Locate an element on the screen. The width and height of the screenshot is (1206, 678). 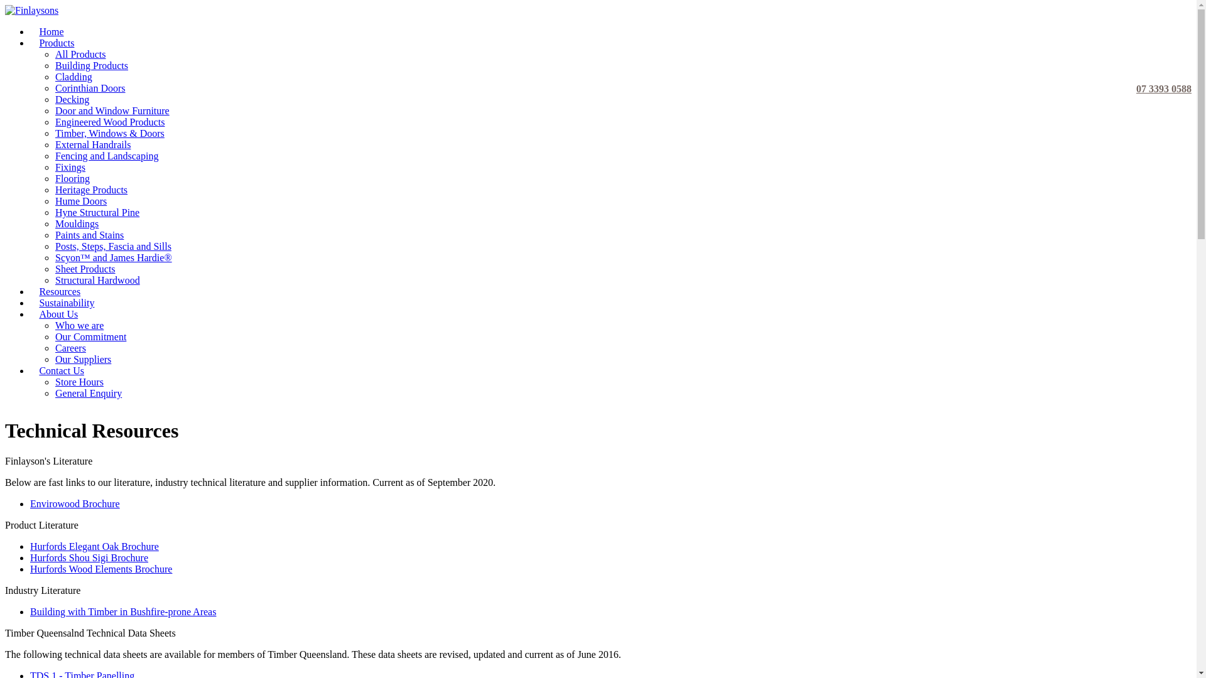
Door and Window Furniture is located at coordinates (112, 110).